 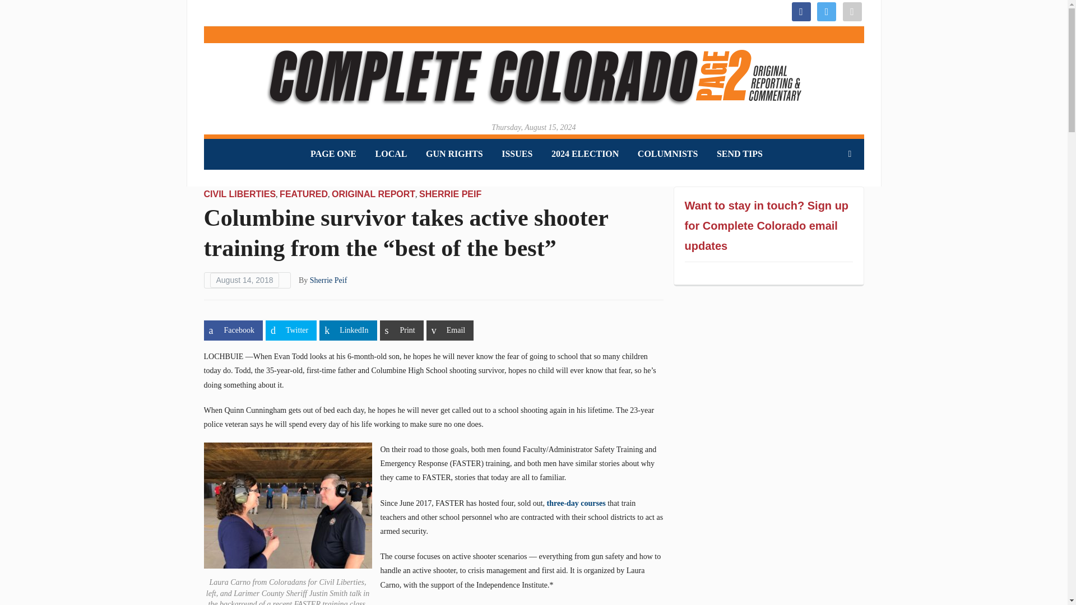 I want to click on Share on Facebook, so click(x=233, y=331).